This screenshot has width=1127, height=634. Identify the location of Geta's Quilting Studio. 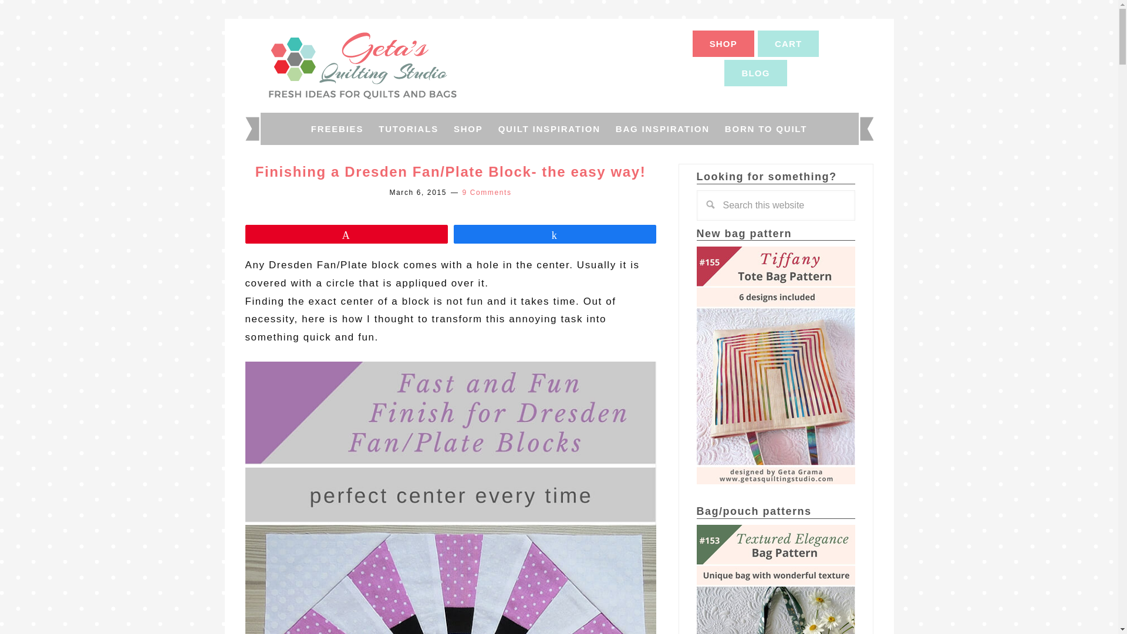
(363, 65).